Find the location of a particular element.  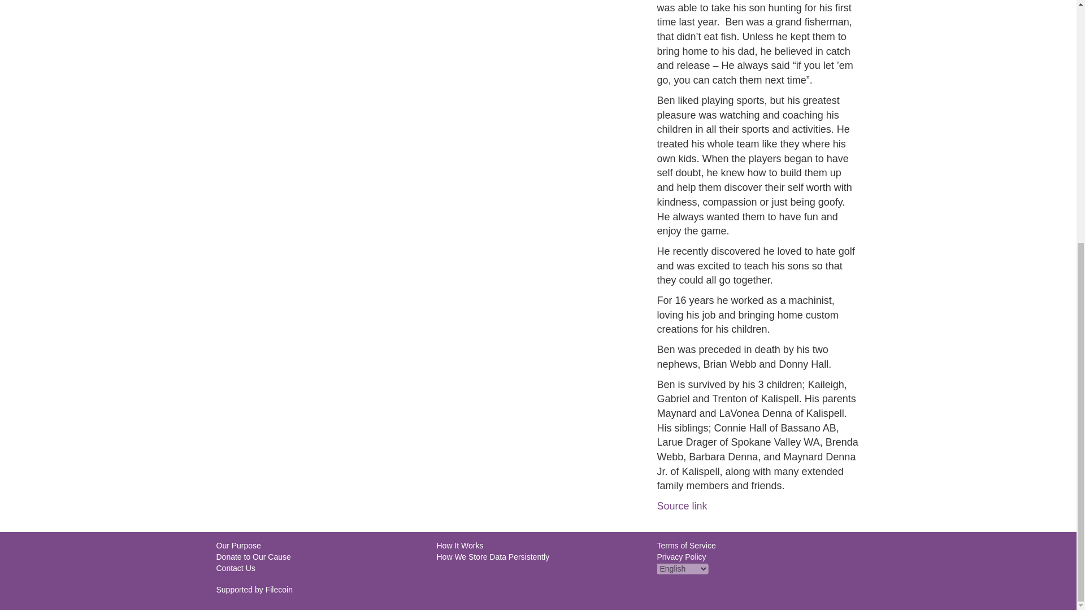

Contact Us is located at coordinates (235, 568).